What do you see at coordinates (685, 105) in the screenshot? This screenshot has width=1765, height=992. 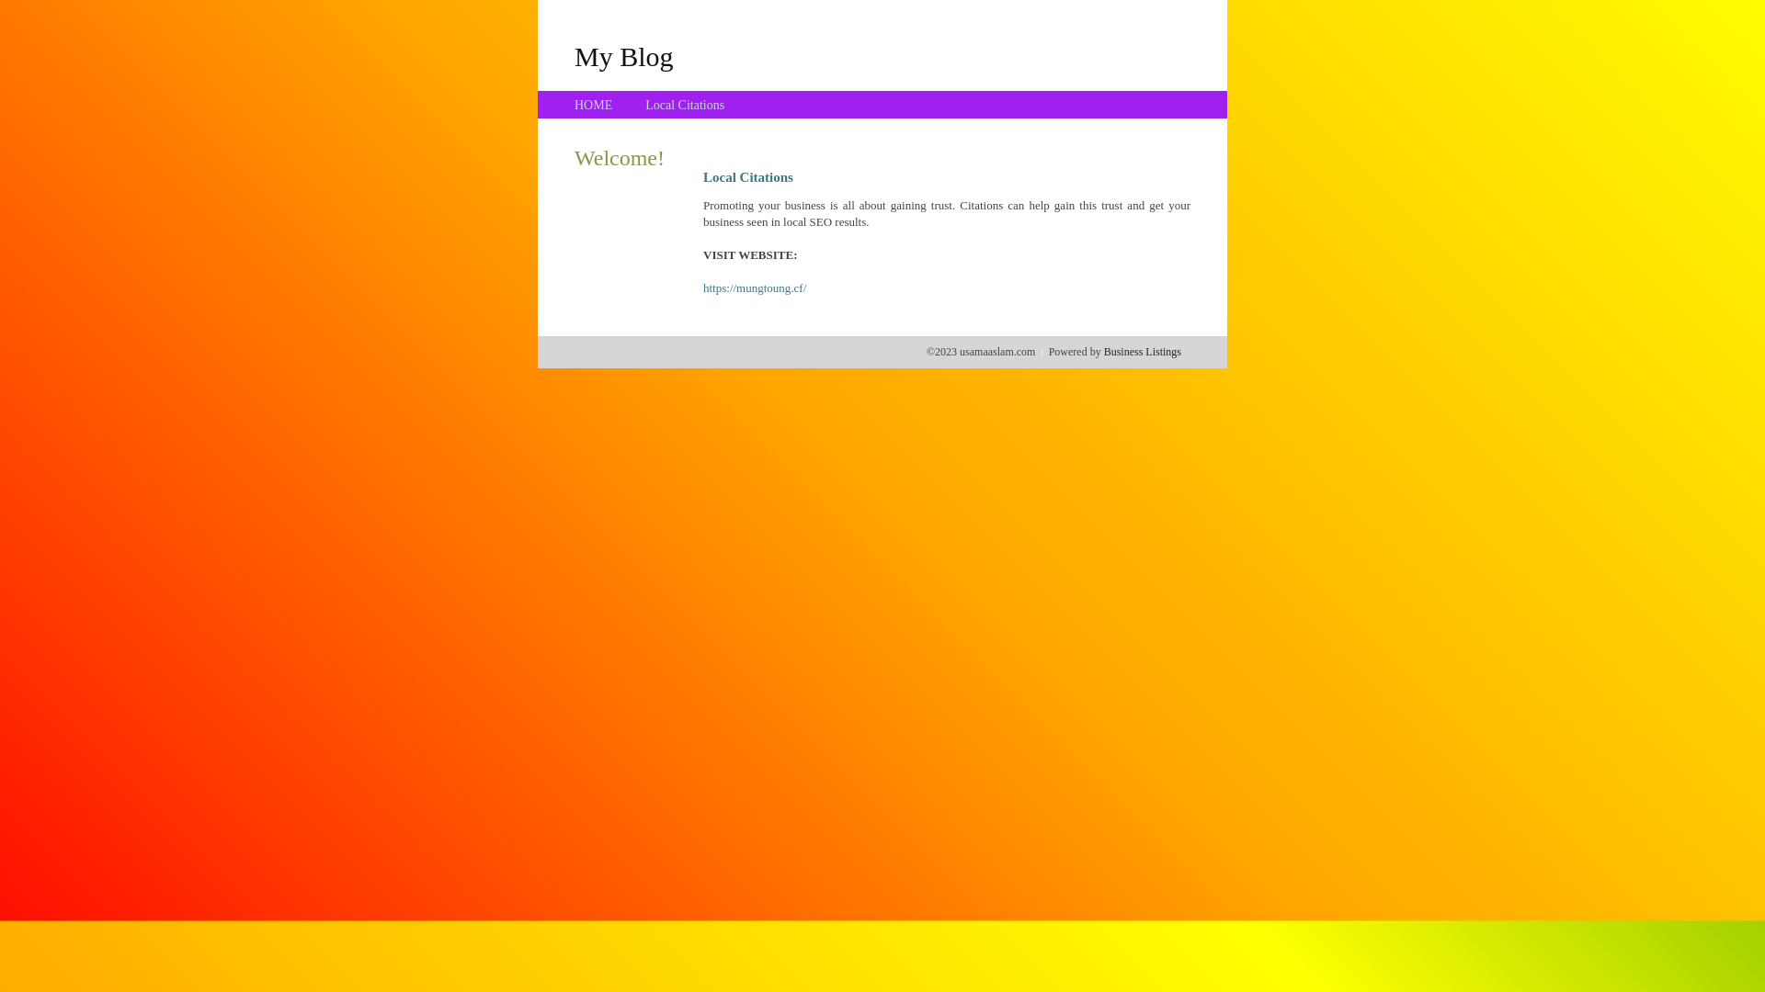 I see `Local Citations` at bounding box center [685, 105].